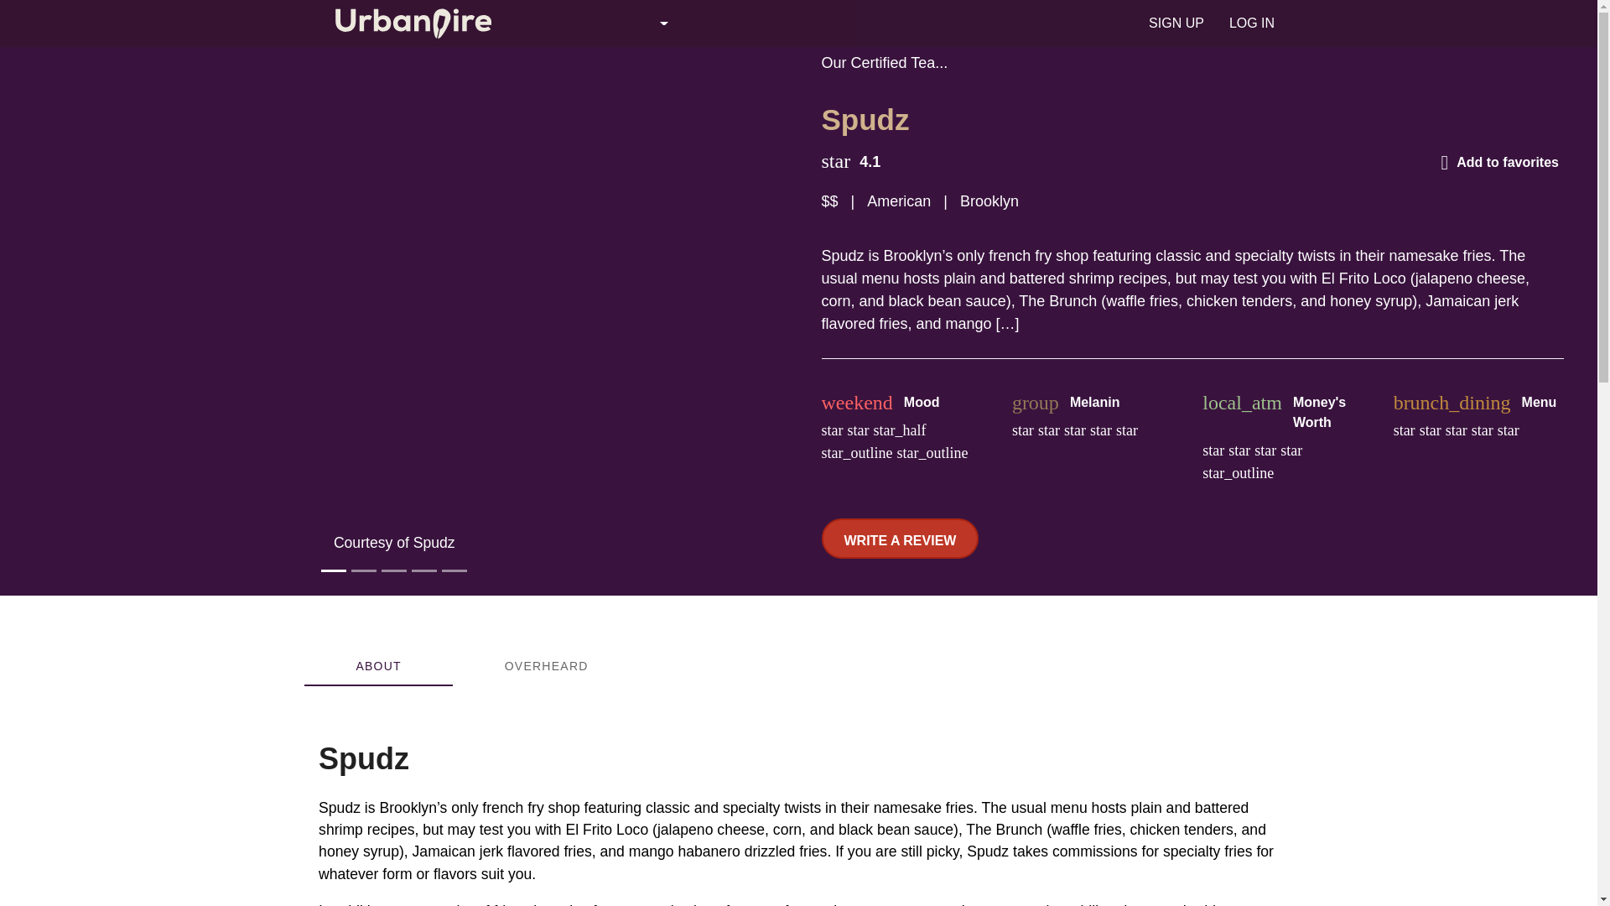 This screenshot has width=1610, height=906. I want to click on SIGN UP, so click(471, 666).